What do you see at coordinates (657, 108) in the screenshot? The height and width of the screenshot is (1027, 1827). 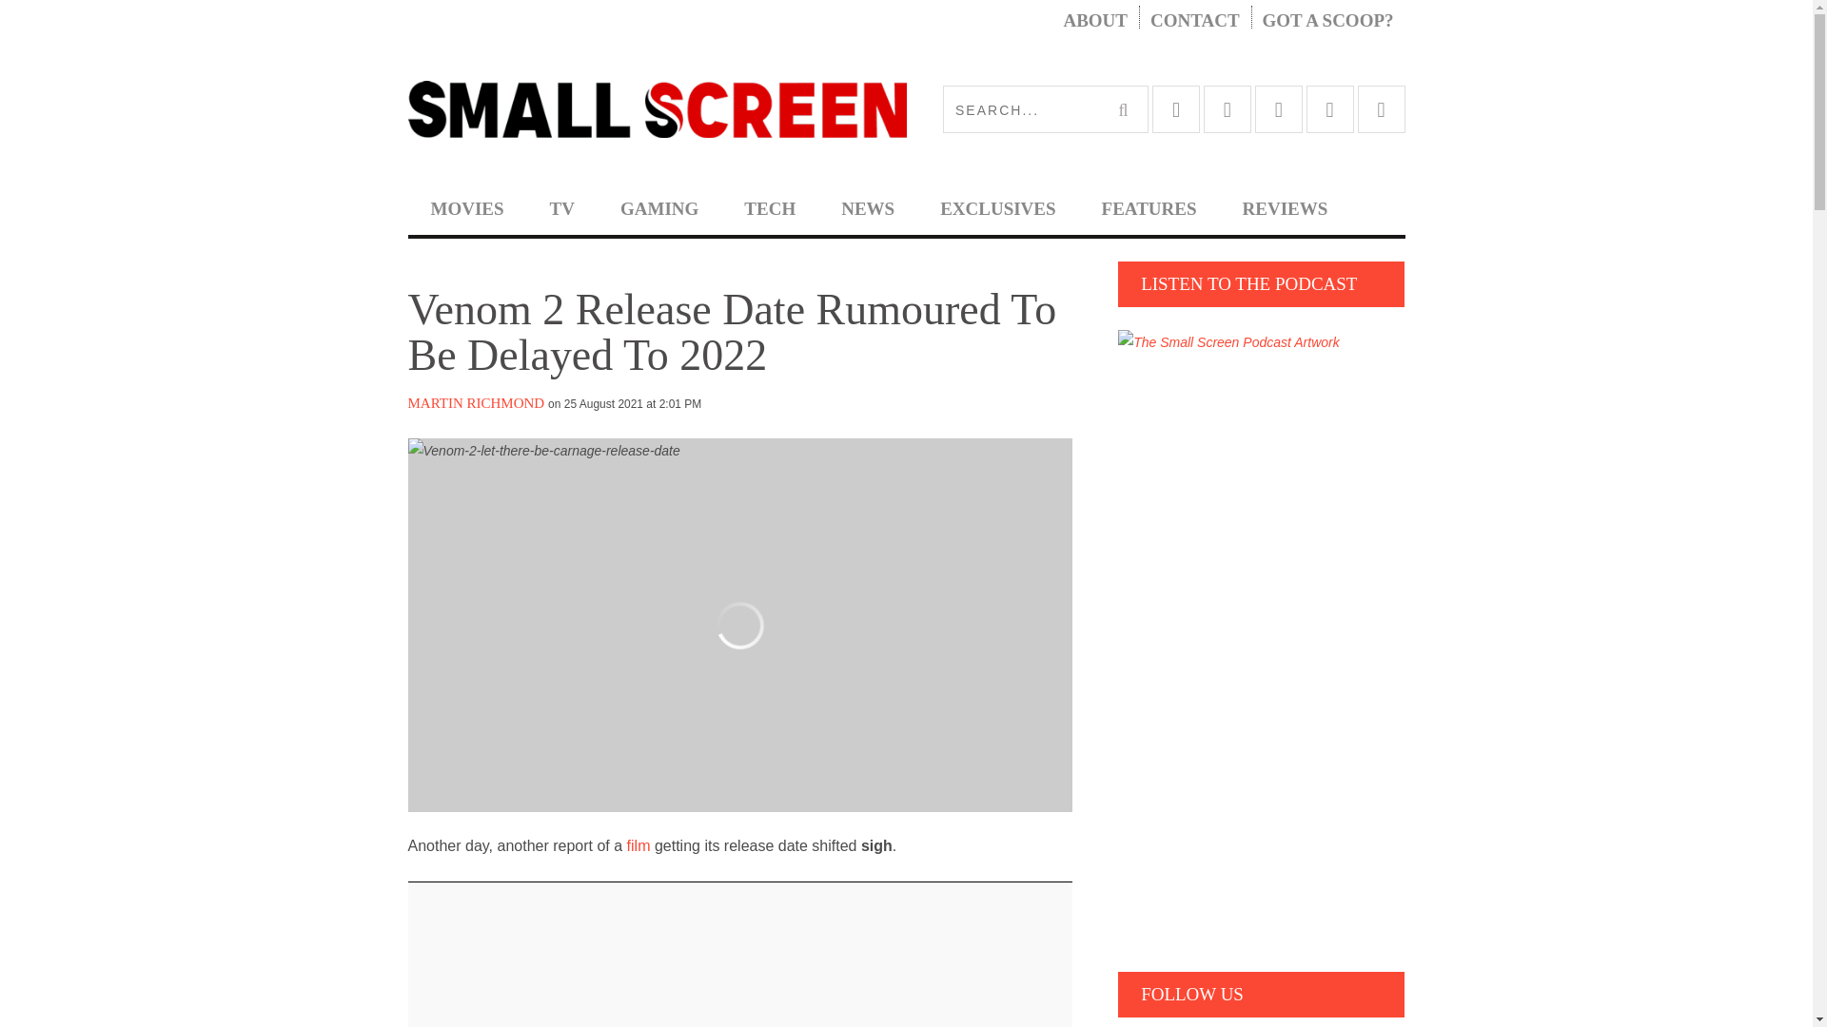 I see `Small Screen` at bounding box center [657, 108].